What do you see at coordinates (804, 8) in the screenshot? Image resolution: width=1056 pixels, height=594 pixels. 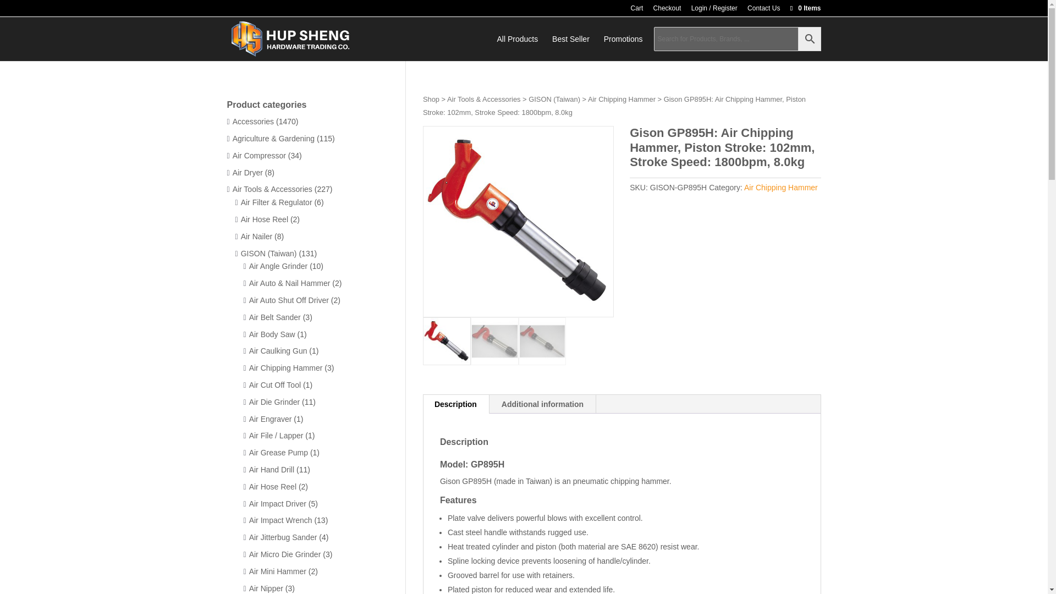 I see `0 Items` at bounding box center [804, 8].